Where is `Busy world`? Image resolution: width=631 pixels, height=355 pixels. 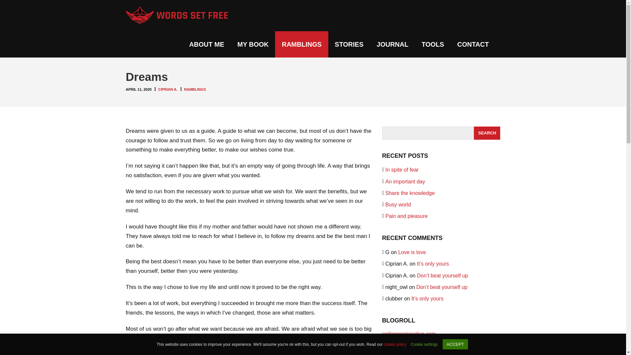 Busy world is located at coordinates (398, 204).